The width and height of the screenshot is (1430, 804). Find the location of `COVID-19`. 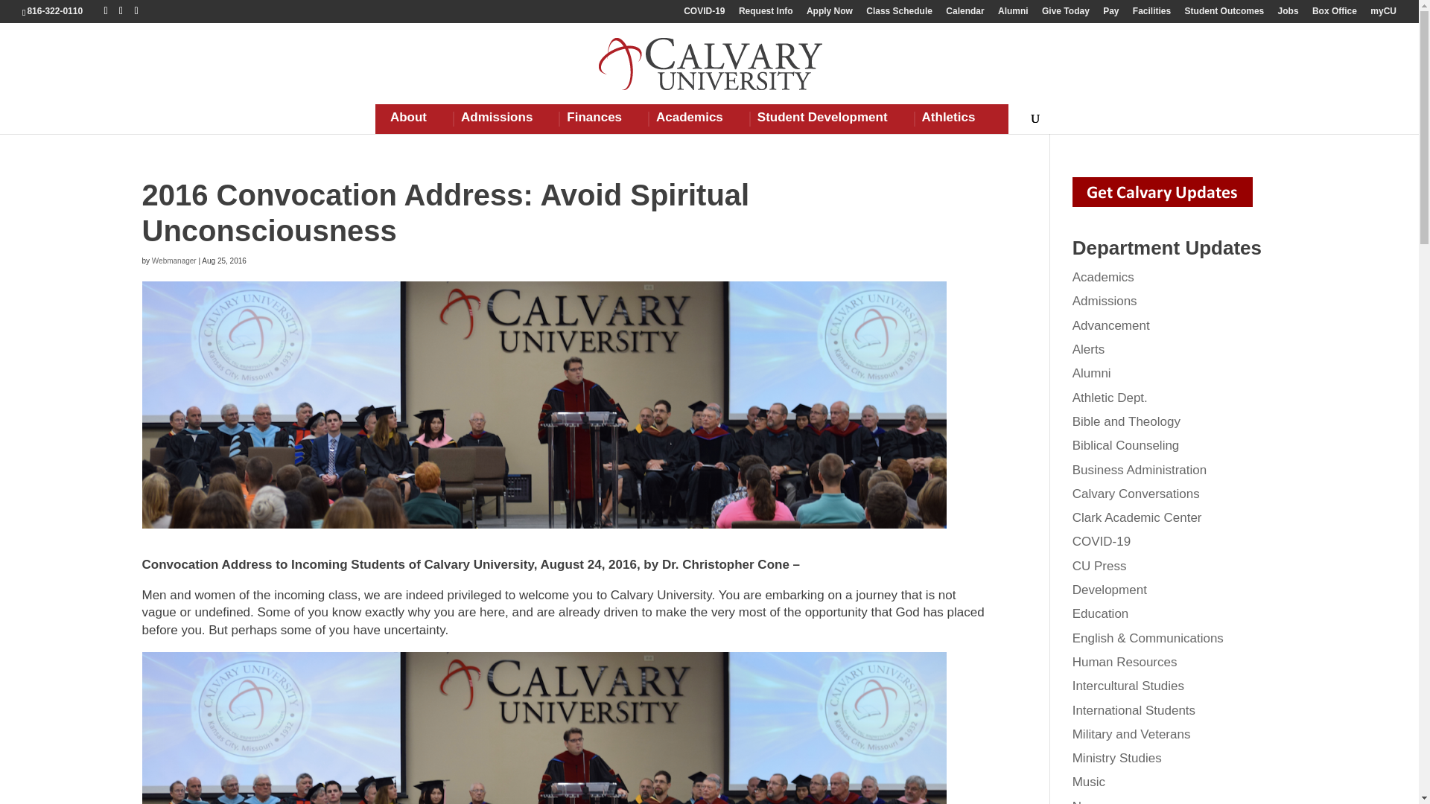

COVID-19 is located at coordinates (704, 14).